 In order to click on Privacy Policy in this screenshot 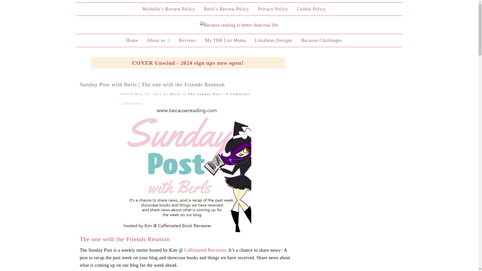, I will do `click(273, 9)`.